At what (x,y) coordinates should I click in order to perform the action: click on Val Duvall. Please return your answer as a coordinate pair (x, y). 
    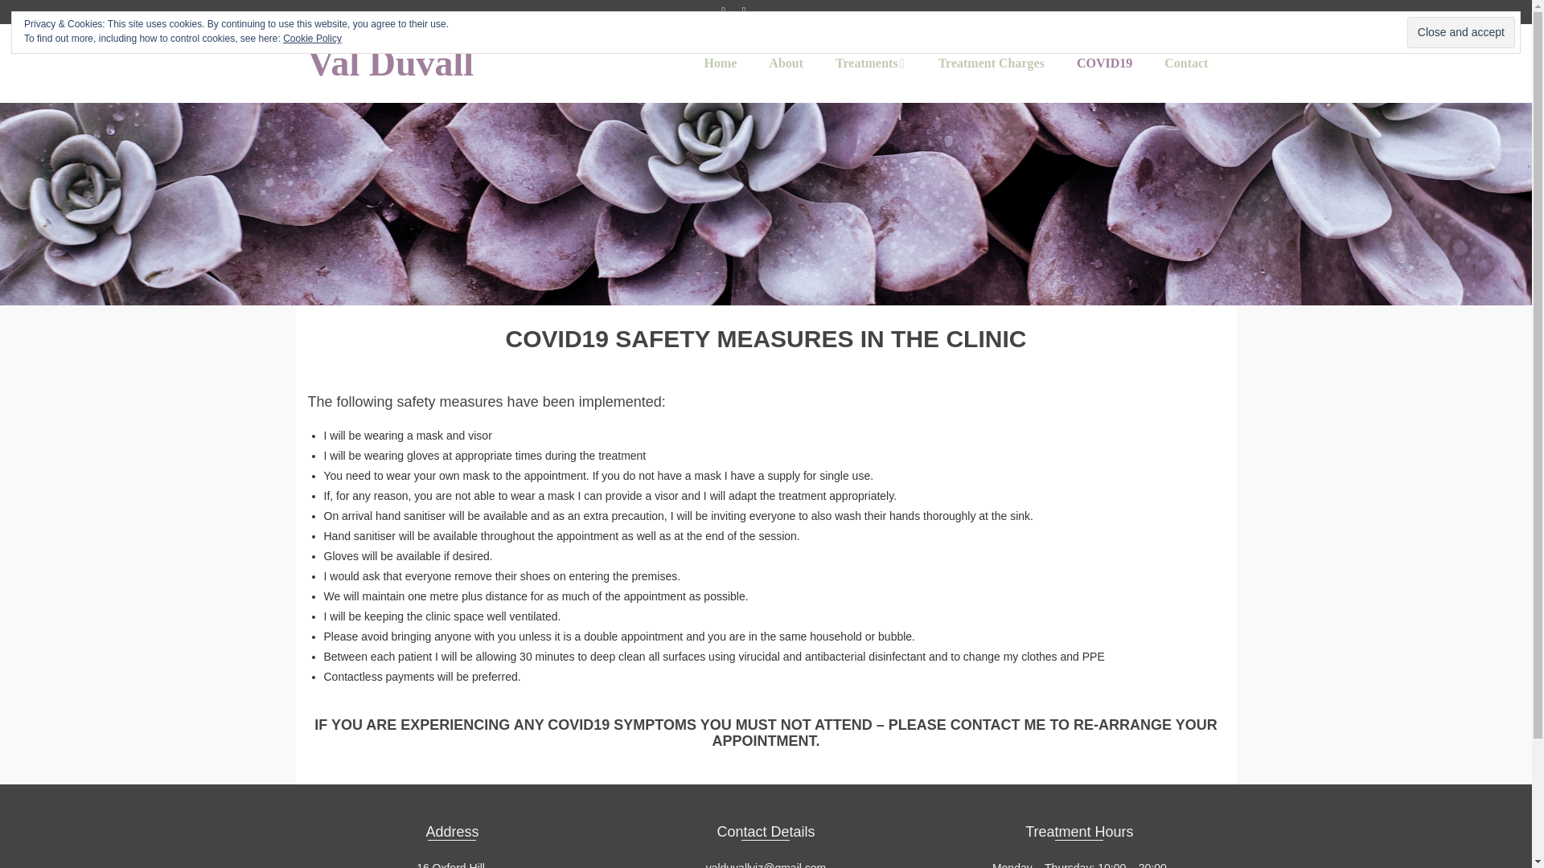
    Looking at the image, I should click on (452, 63).